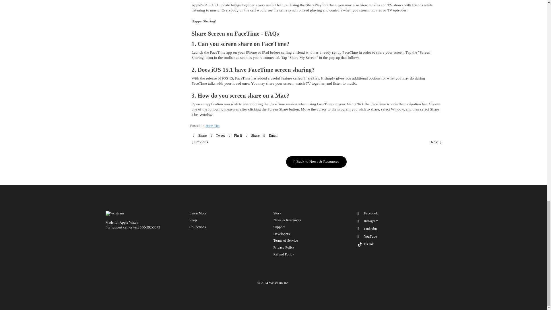 The image size is (551, 310). I want to click on Collections, so click(198, 227).